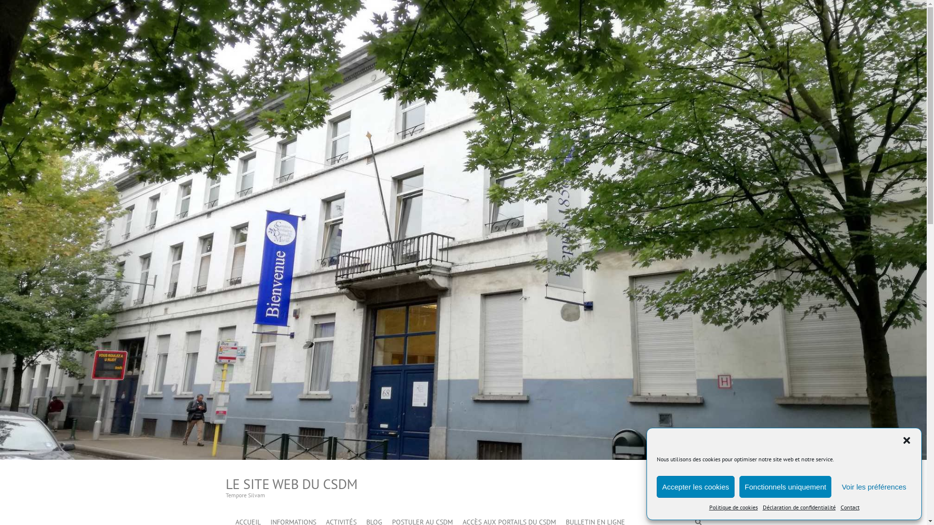 This screenshot has width=934, height=525. Describe the element at coordinates (292, 484) in the screenshot. I see `LE SITE WEB DU CSDM` at that location.